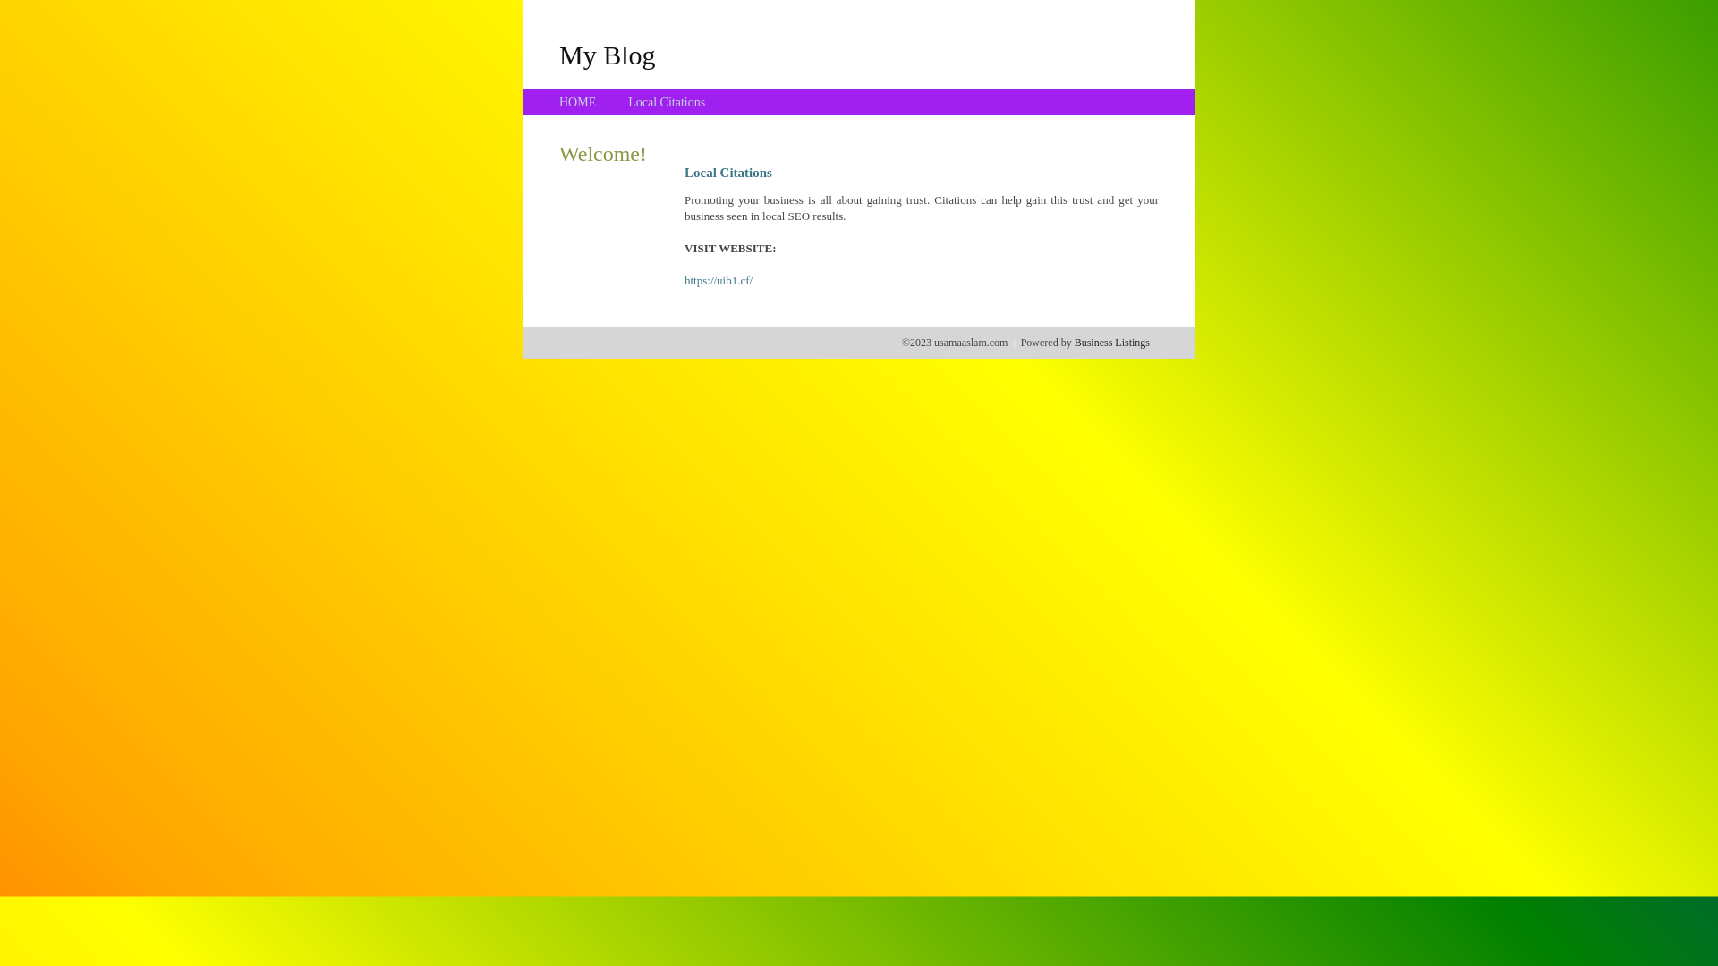 The height and width of the screenshot is (966, 1718). What do you see at coordinates (578, 102) in the screenshot?
I see `HOME` at bounding box center [578, 102].